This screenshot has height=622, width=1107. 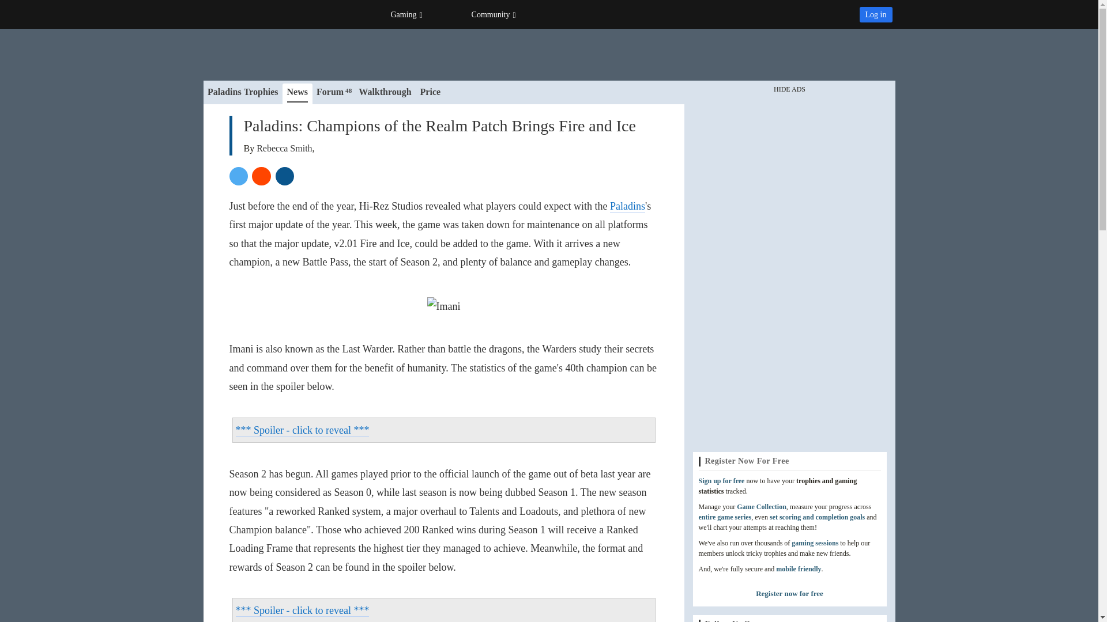 What do you see at coordinates (285, 176) in the screenshot?
I see `View comments` at bounding box center [285, 176].